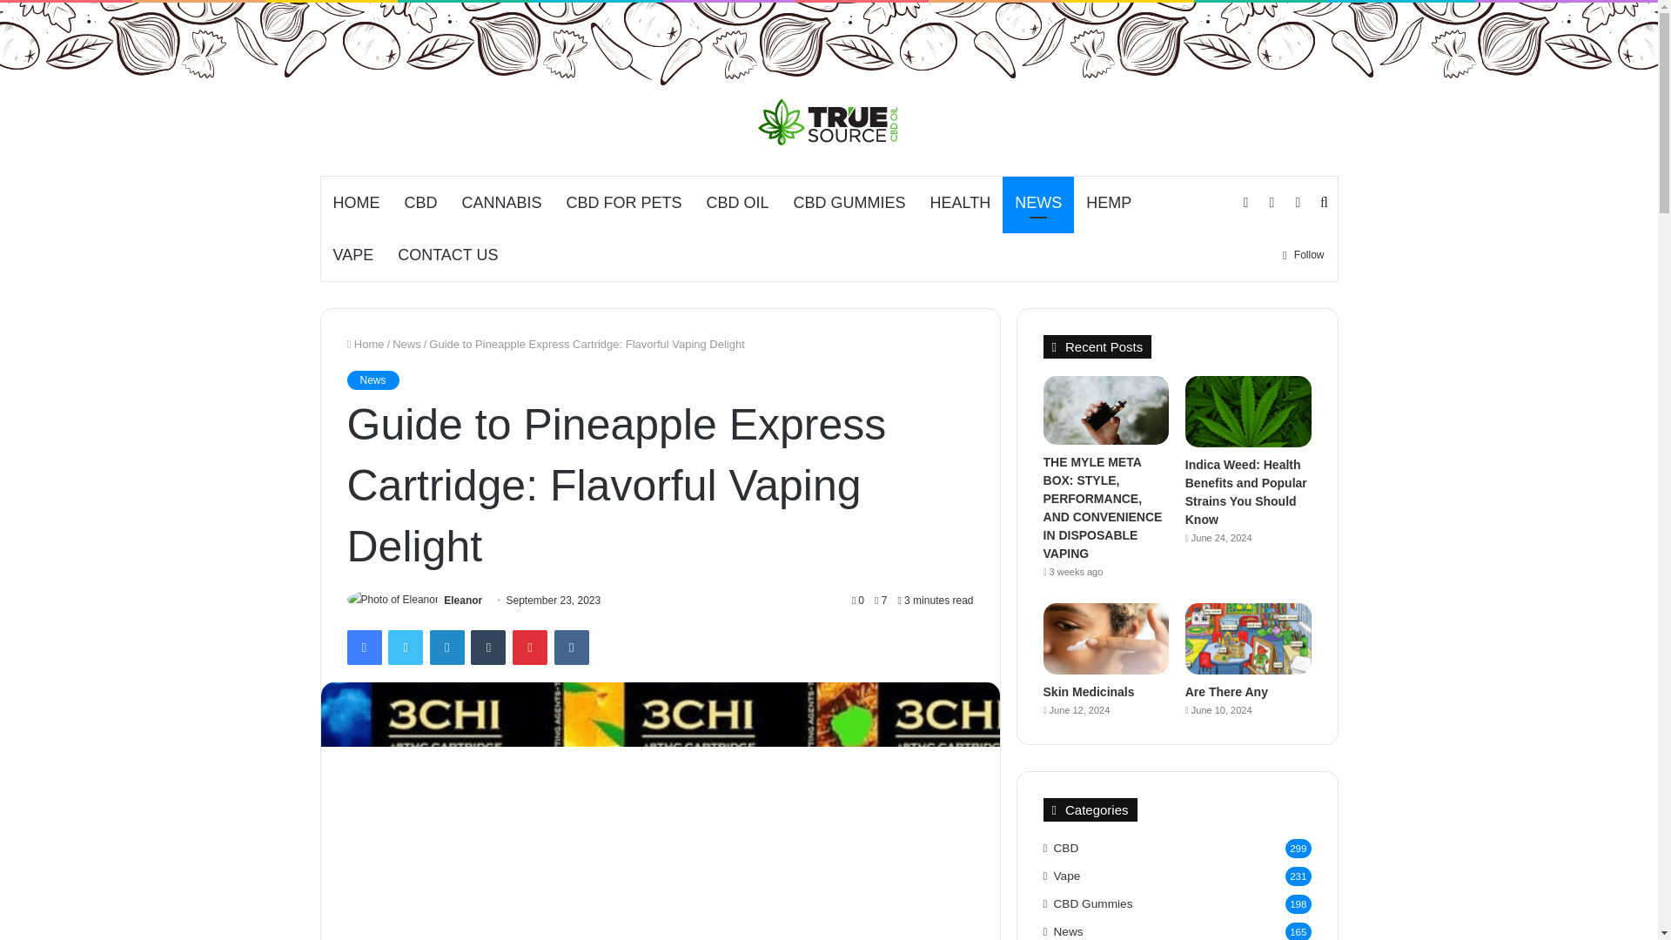 This screenshot has height=940, width=1671. Describe the element at coordinates (530, 647) in the screenshot. I see `Pinterest` at that location.